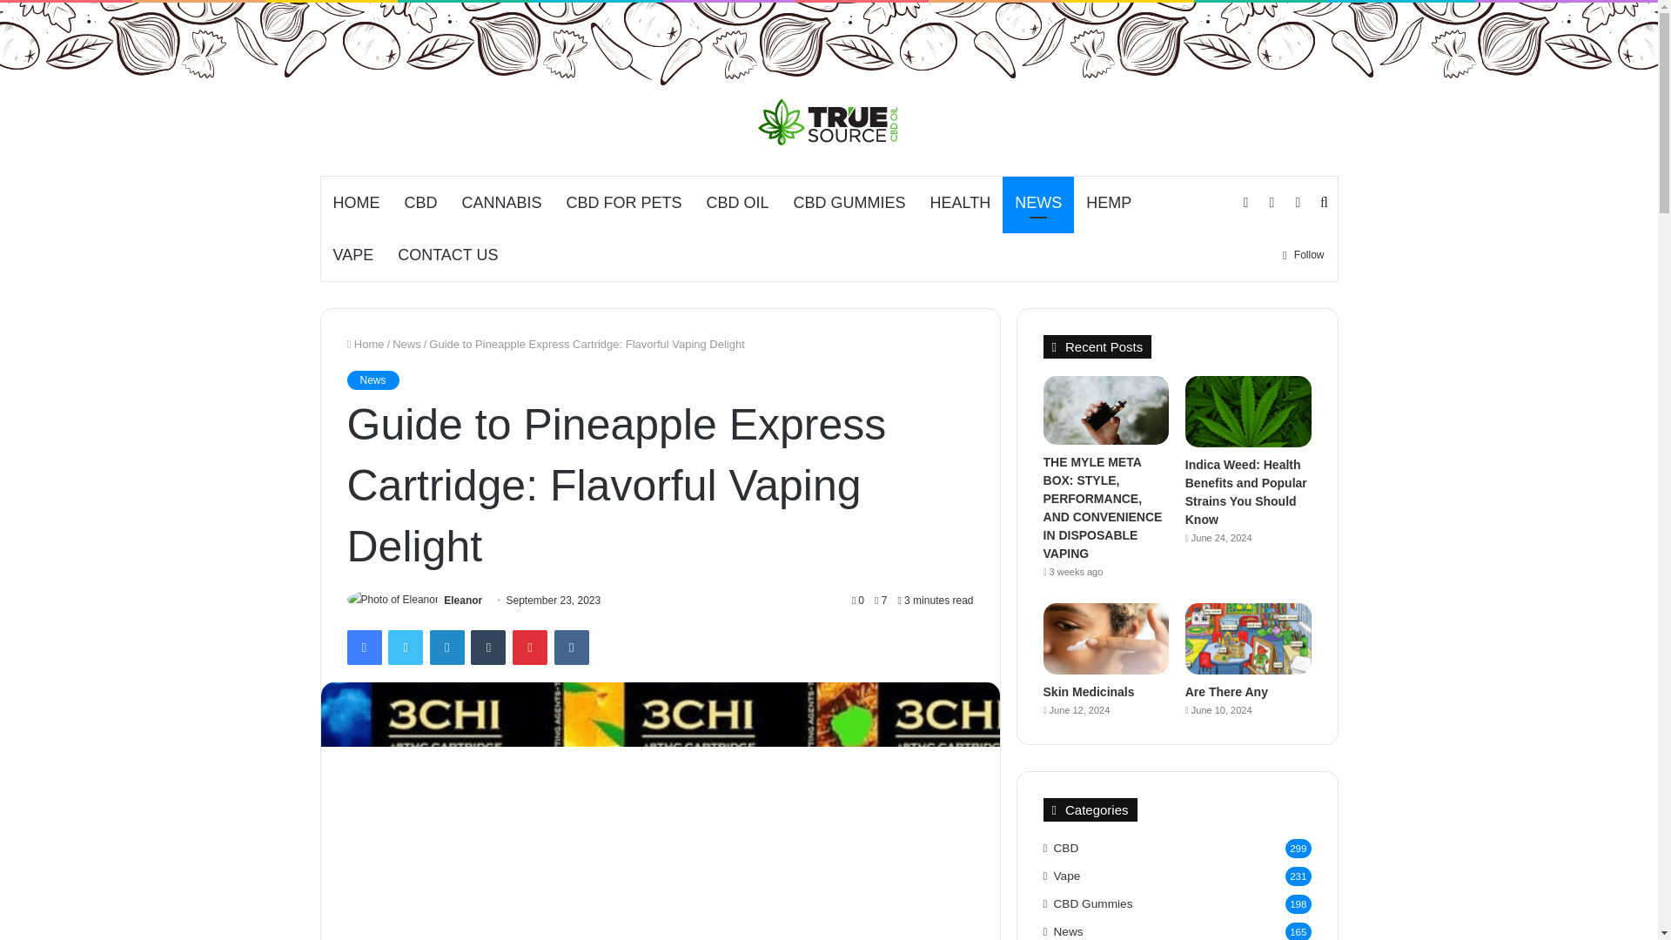 This screenshot has height=940, width=1671. Describe the element at coordinates (530, 647) in the screenshot. I see `Pinterest` at that location.